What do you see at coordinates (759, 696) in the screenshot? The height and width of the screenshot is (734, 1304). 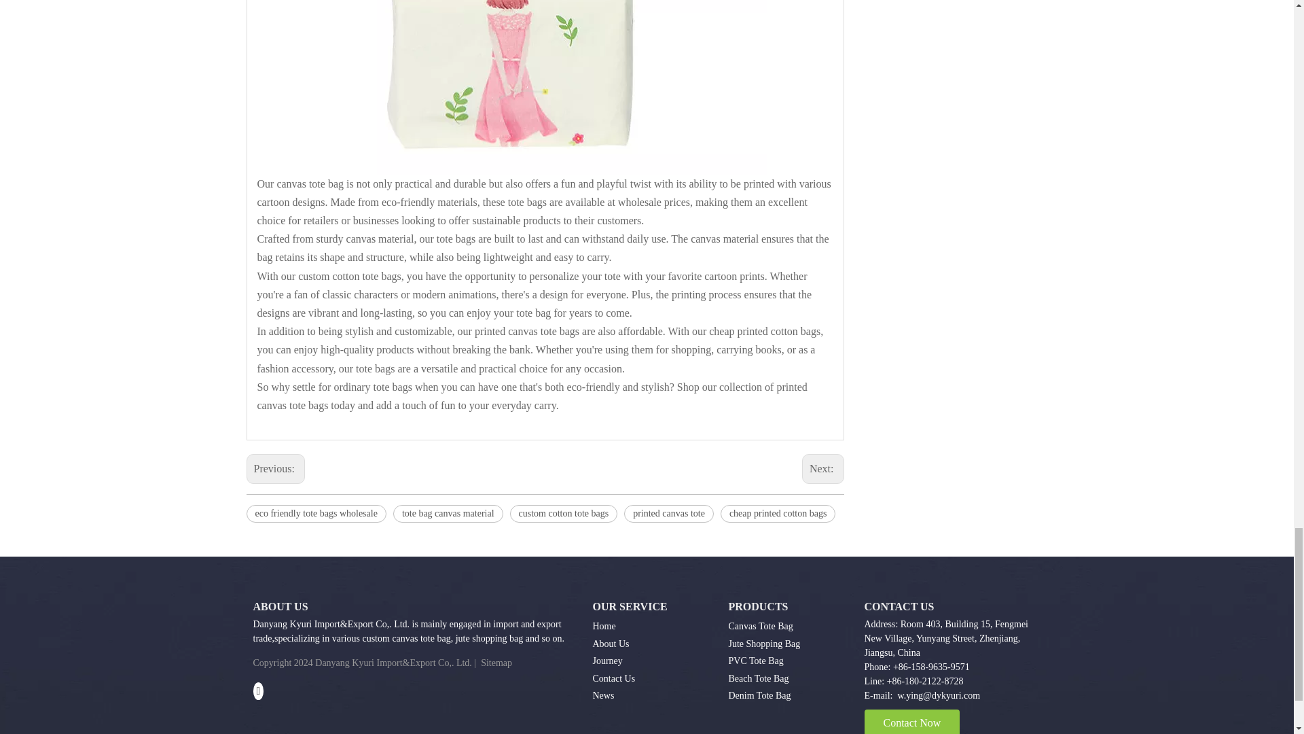 I see `Denim Tote Bag` at bounding box center [759, 696].